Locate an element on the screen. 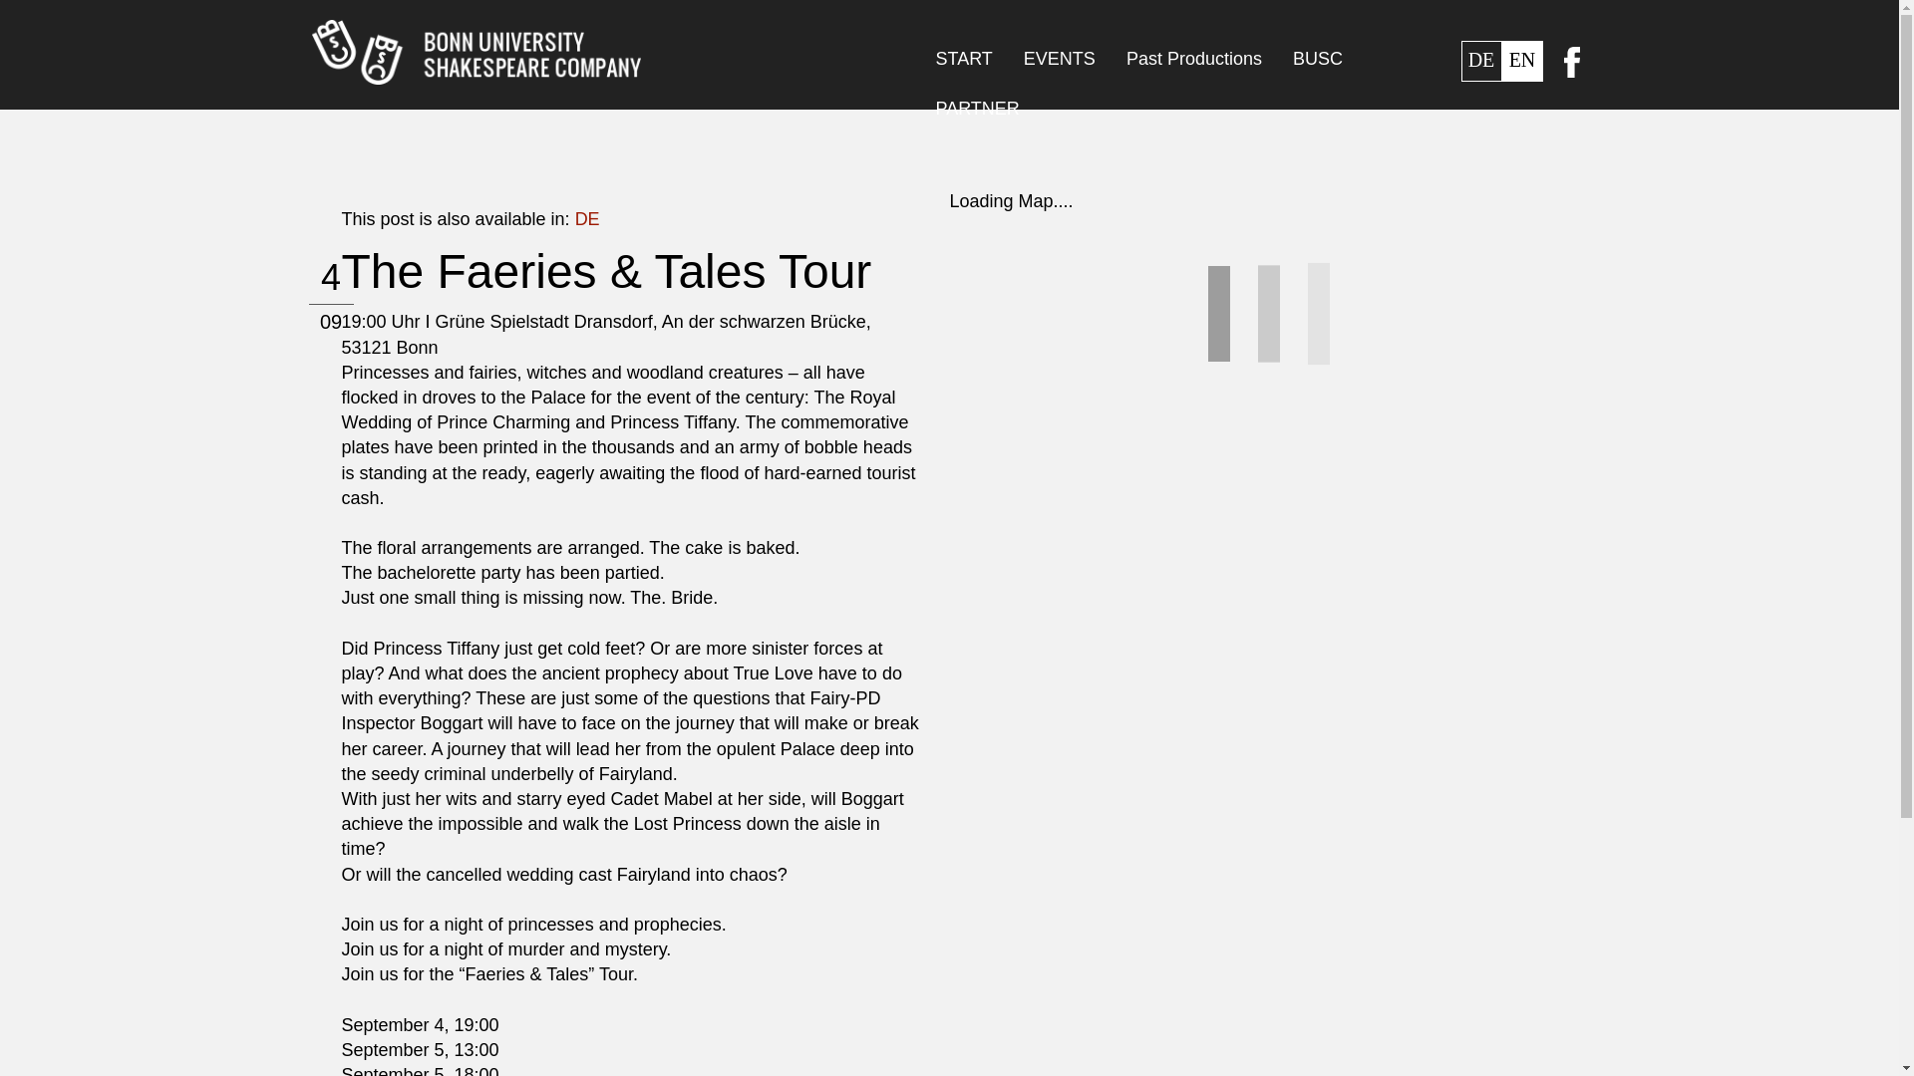 This screenshot has width=1914, height=1076. START is located at coordinates (964, 63).